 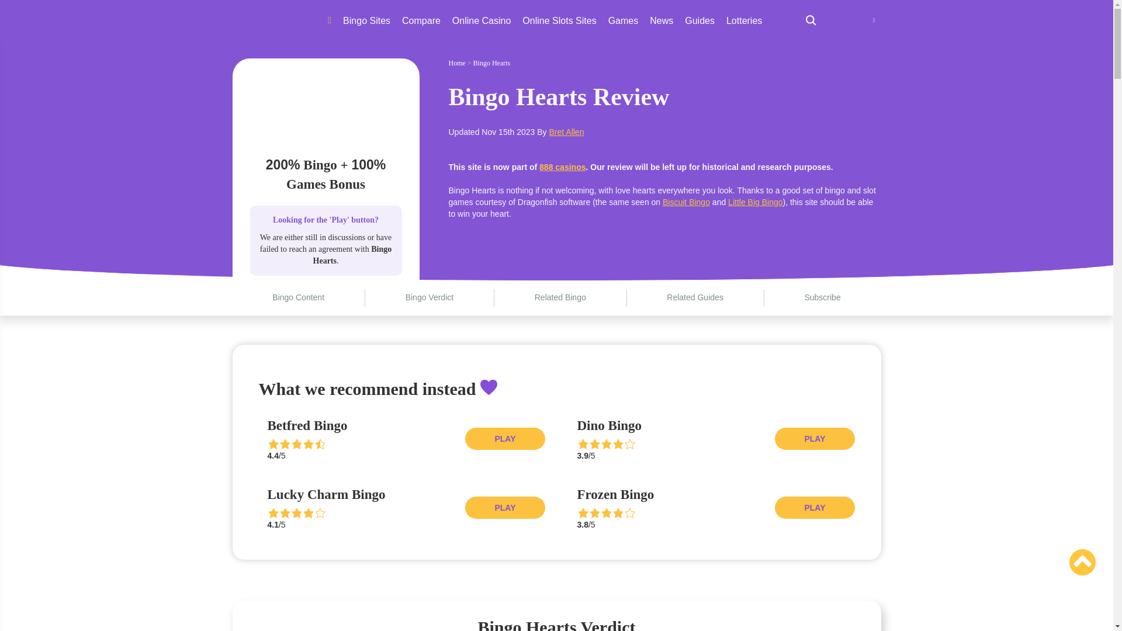 I want to click on Bingo Sites, so click(x=367, y=20).